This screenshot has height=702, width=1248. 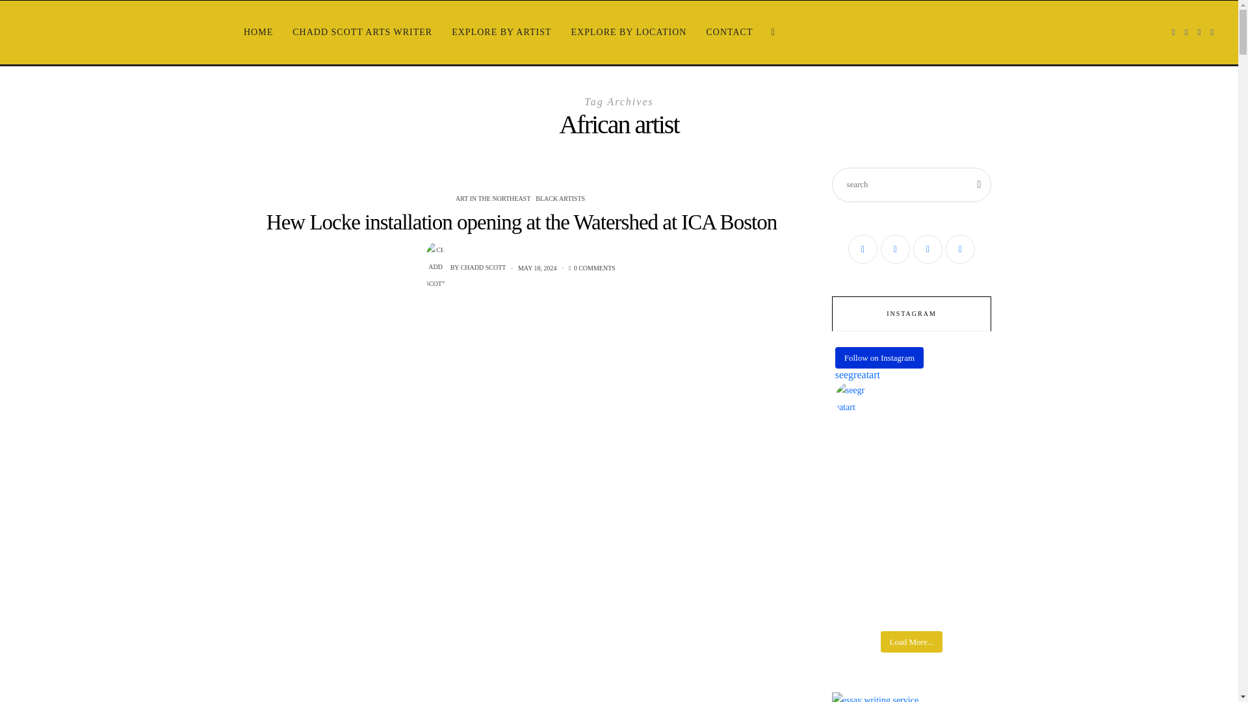 What do you see at coordinates (494, 199) in the screenshot?
I see `ART IN THE NORTHEAST` at bounding box center [494, 199].